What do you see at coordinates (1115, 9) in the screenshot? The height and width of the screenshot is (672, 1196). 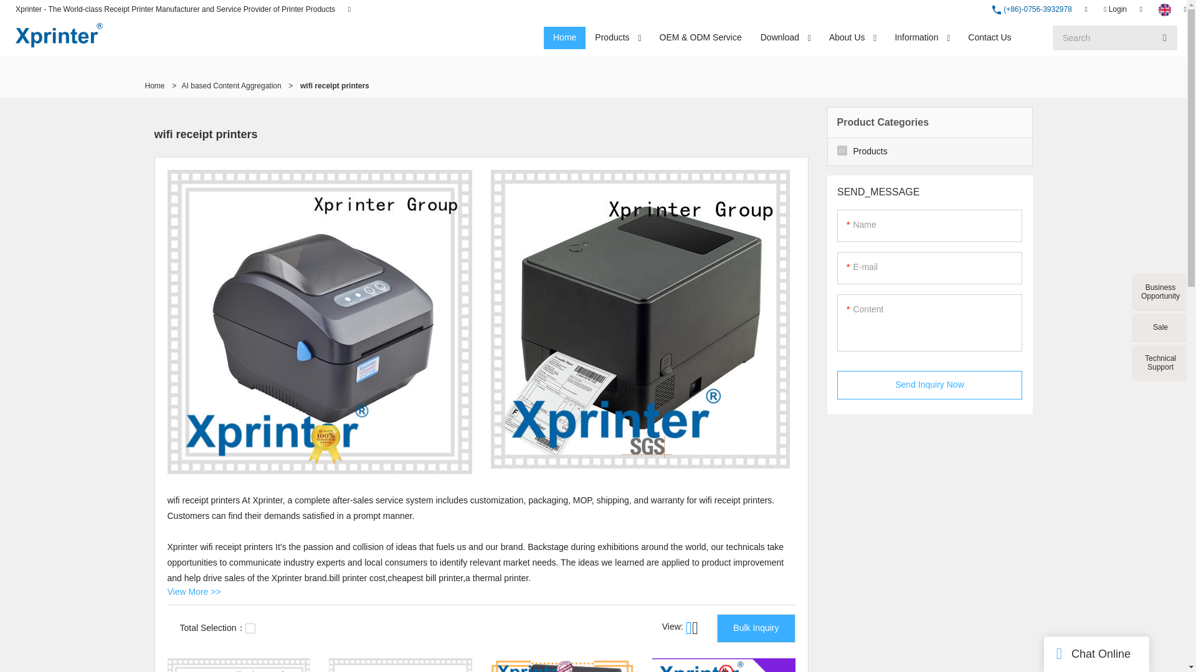 I see `Login` at bounding box center [1115, 9].